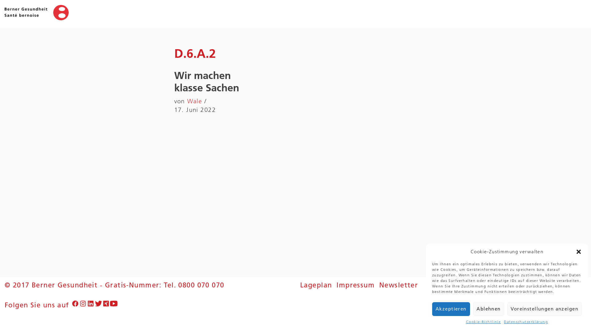  I want to click on Cookie-Richtlinie, so click(483, 322).